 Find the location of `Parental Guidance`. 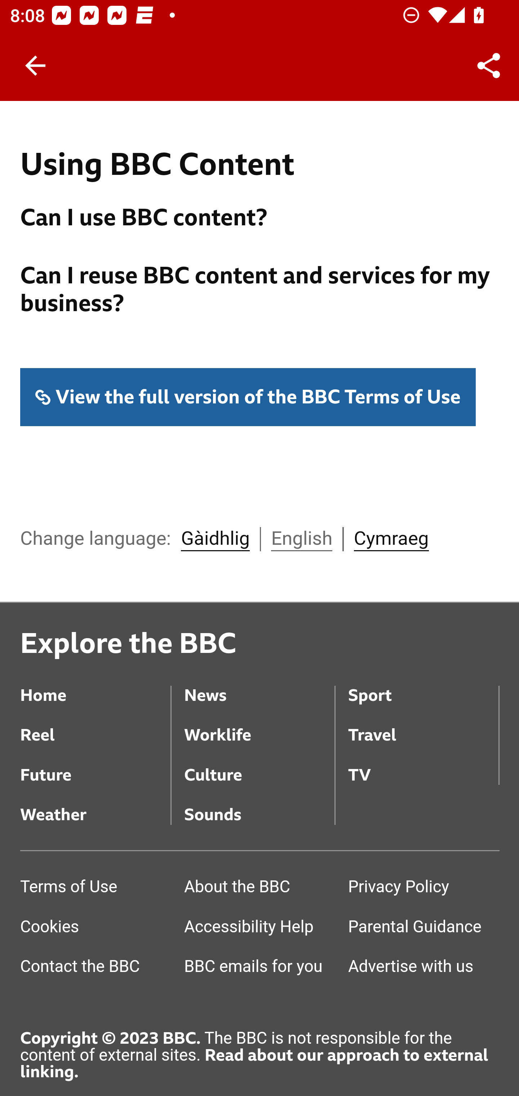

Parental Guidance is located at coordinates (423, 928).